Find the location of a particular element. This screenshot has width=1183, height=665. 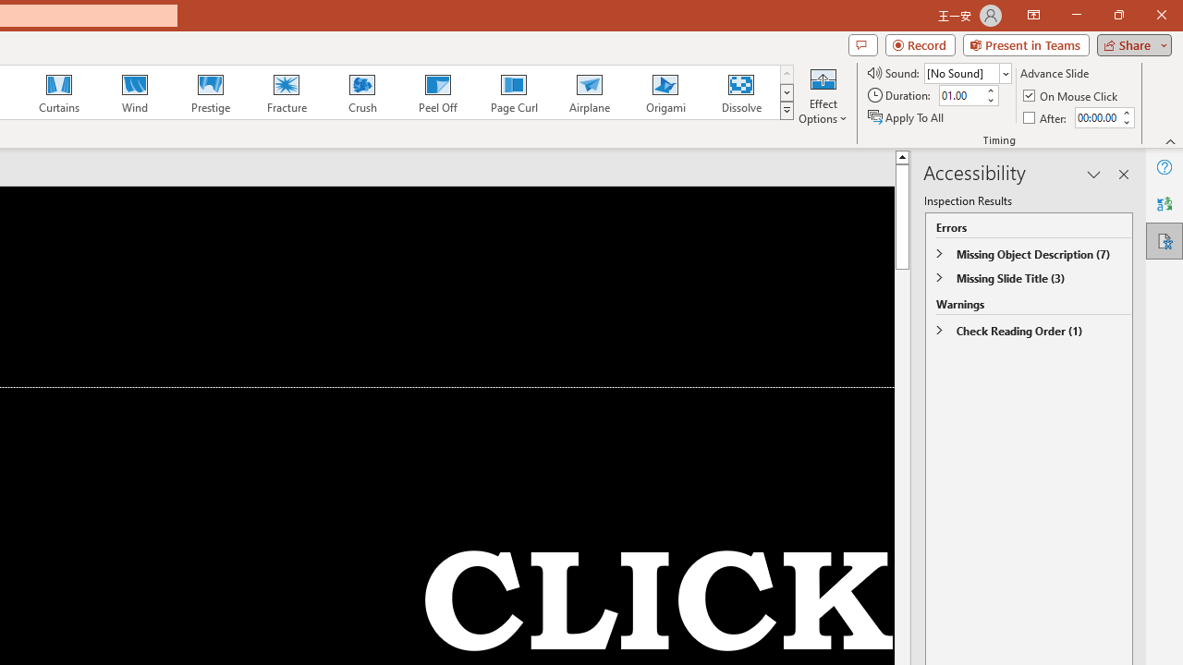

Fracture is located at coordinates (286, 92).